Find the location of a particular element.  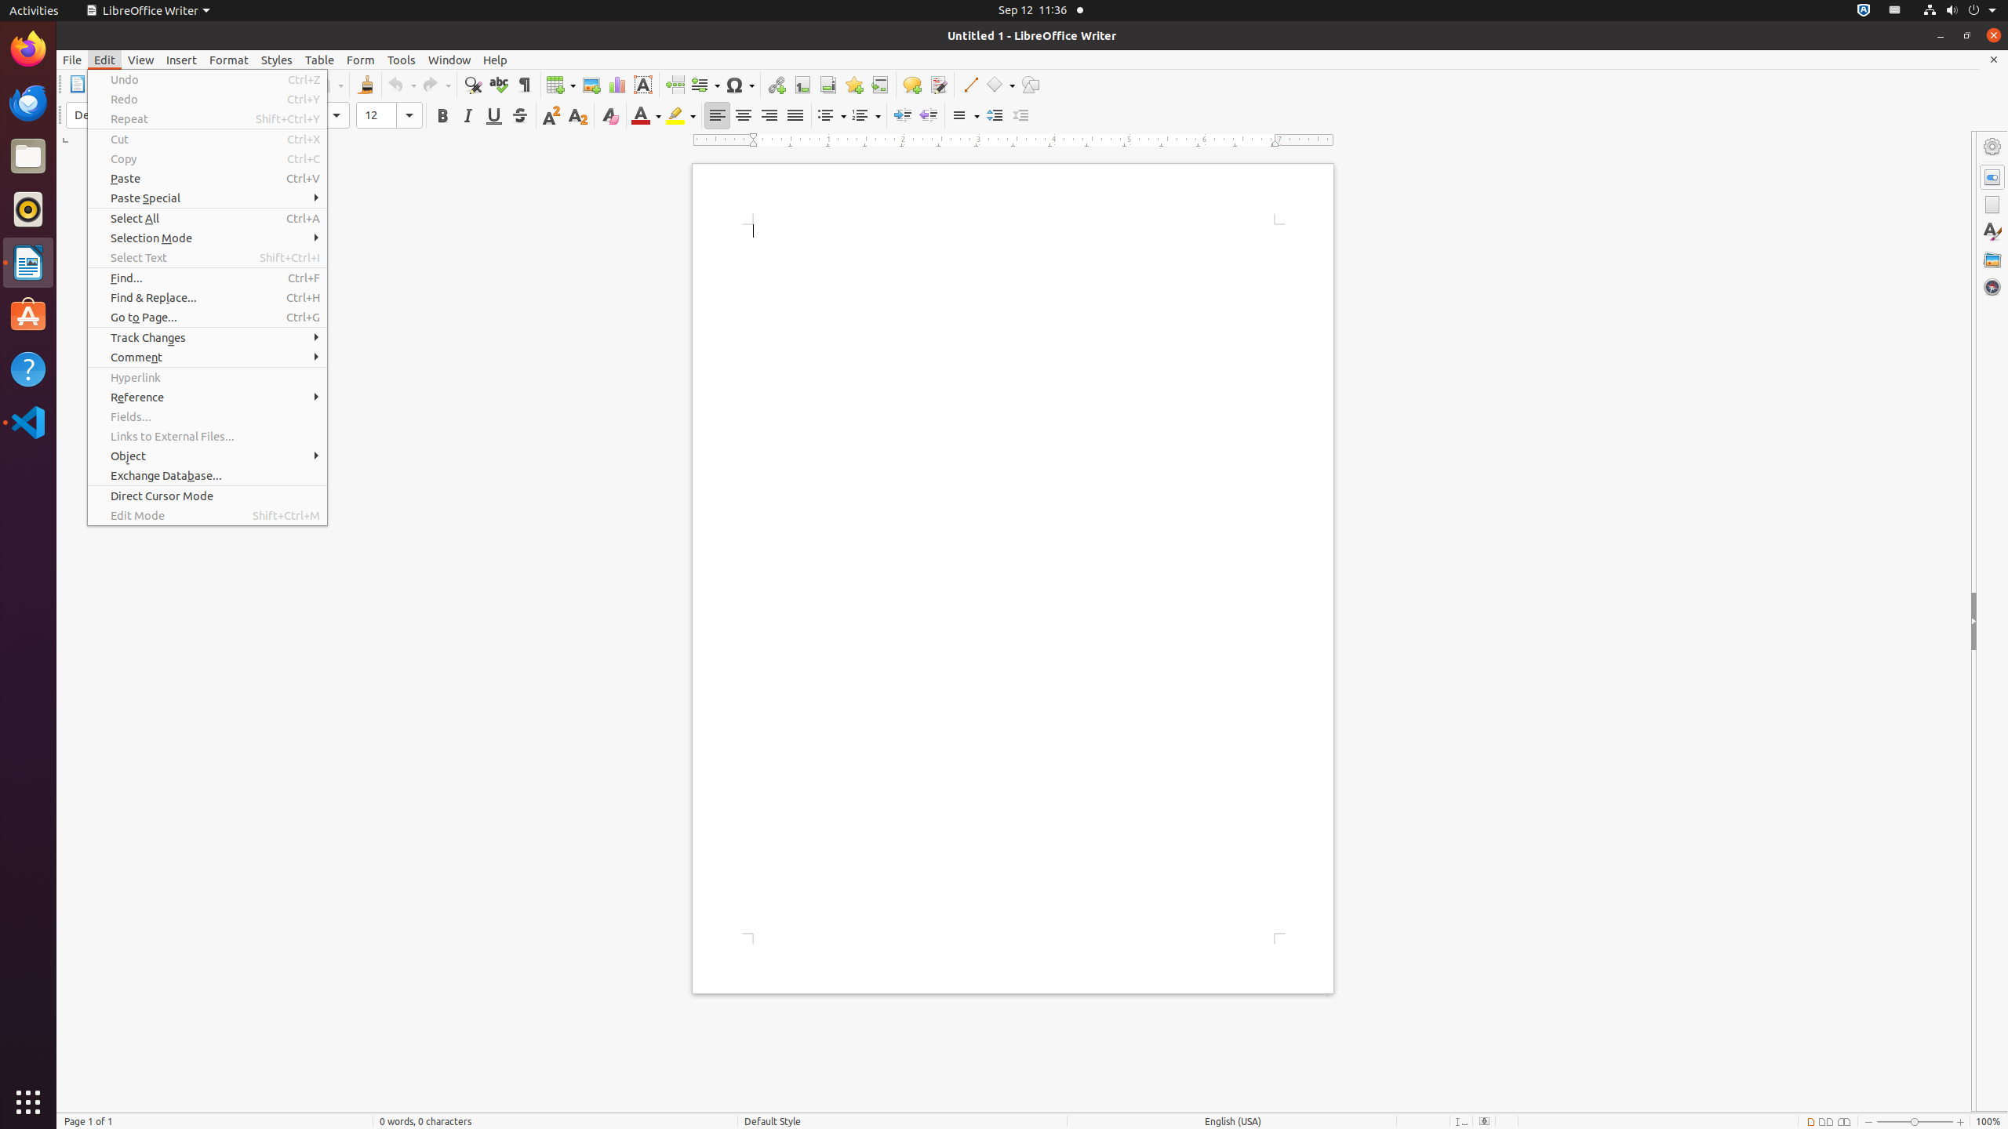

LibreOffice Writer is located at coordinates (28, 262).